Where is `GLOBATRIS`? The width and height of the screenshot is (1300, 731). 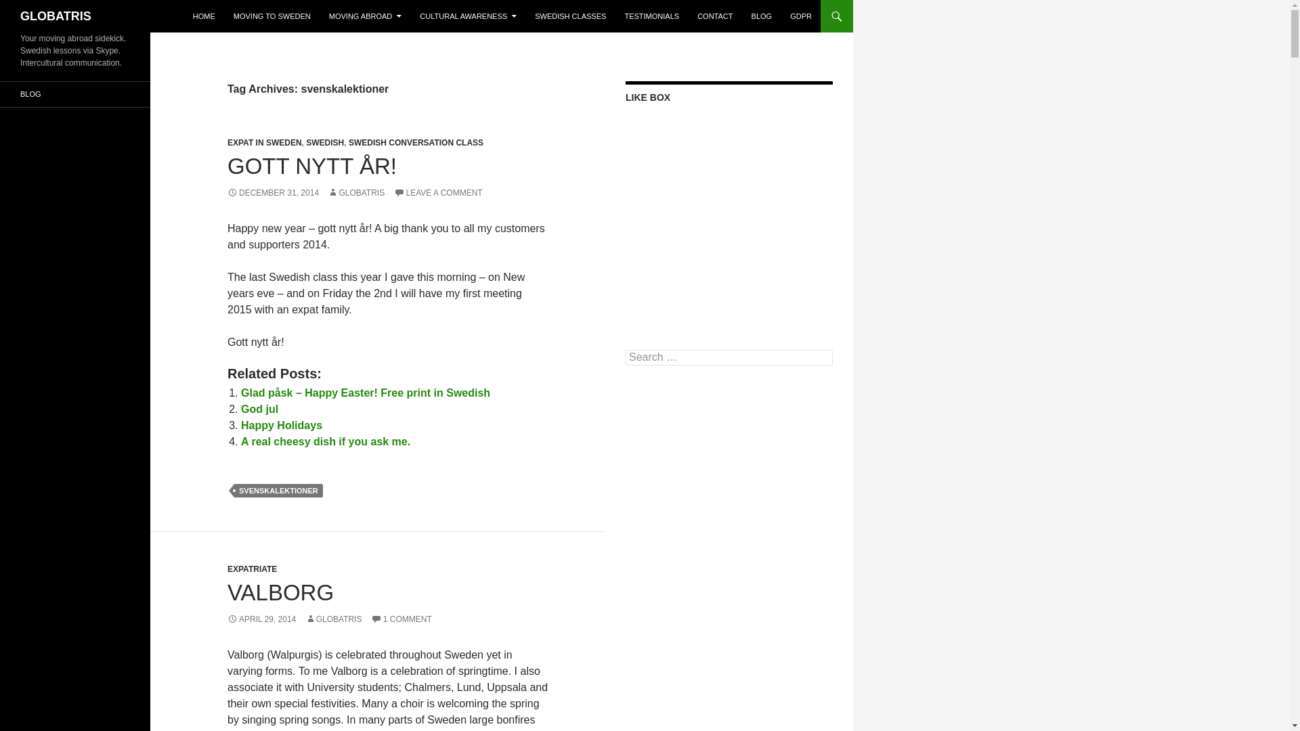 GLOBATRIS is located at coordinates (334, 619).